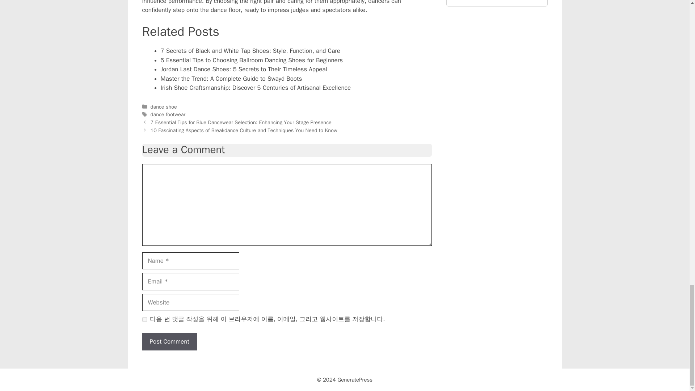 The width and height of the screenshot is (695, 391). I want to click on Post Comment, so click(169, 342).